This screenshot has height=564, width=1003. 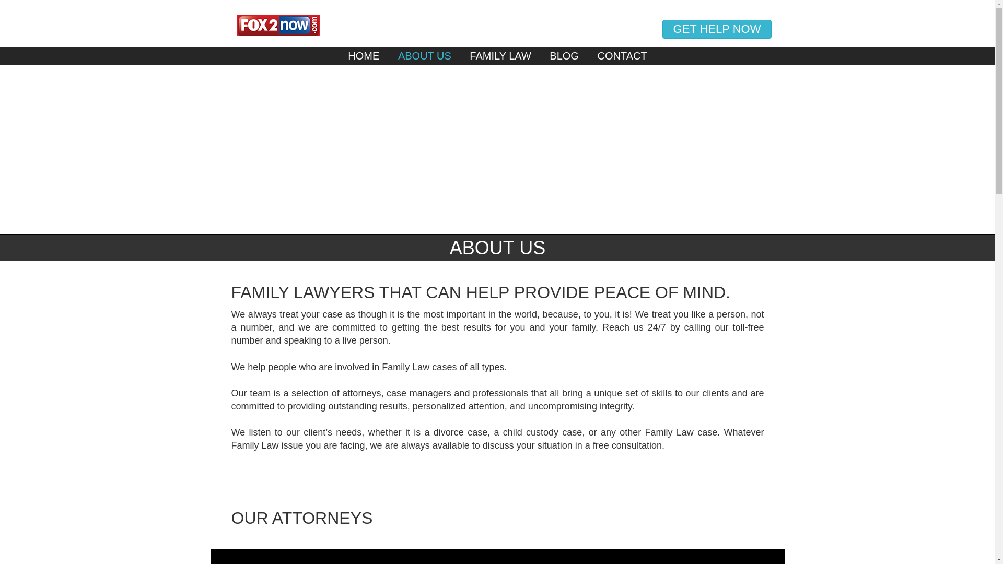 What do you see at coordinates (500, 55) in the screenshot?
I see `FAMILY LAW` at bounding box center [500, 55].